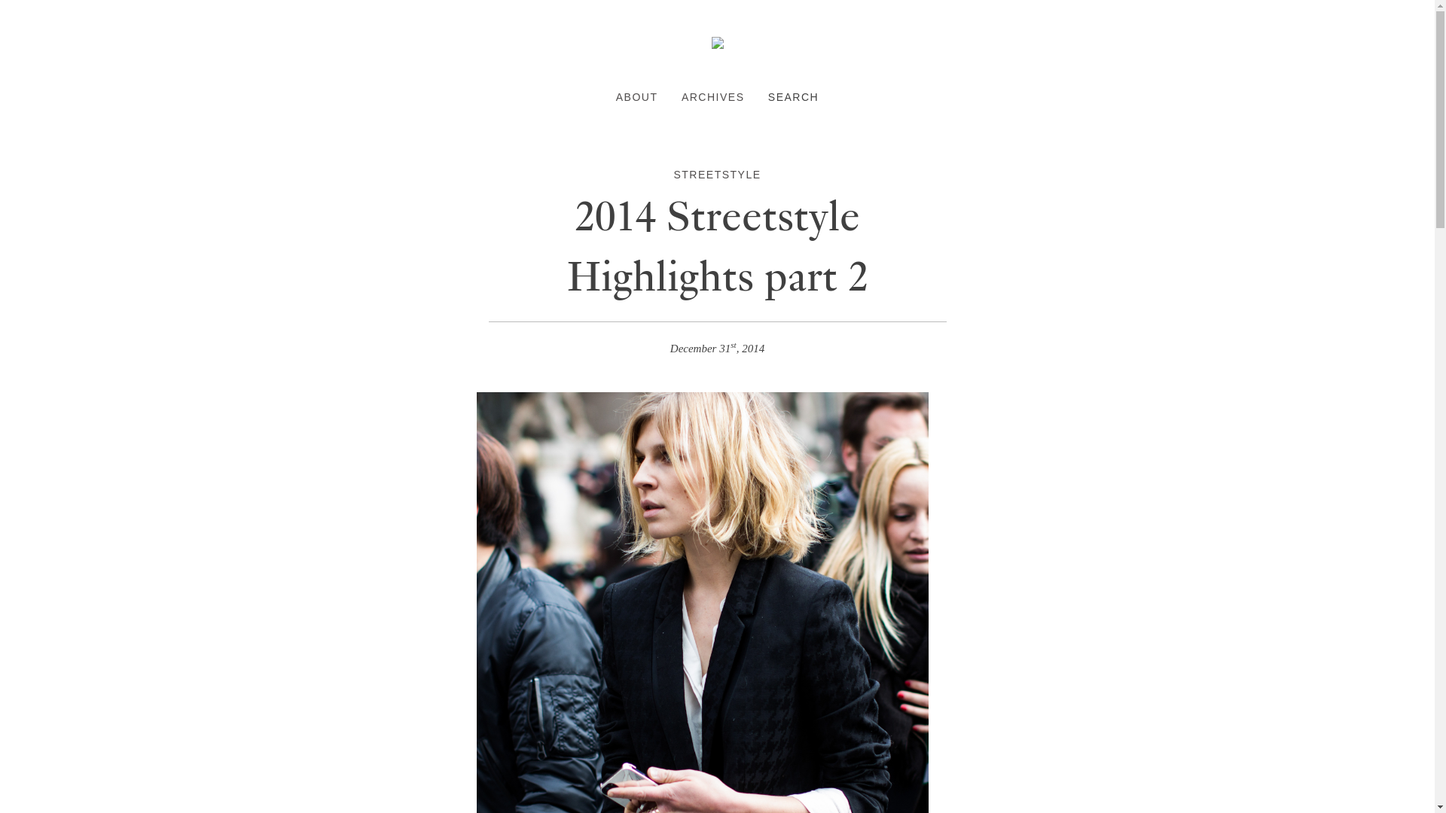 This screenshot has width=1446, height=813. I want to click on ARCHIVES, so click(712, 96).